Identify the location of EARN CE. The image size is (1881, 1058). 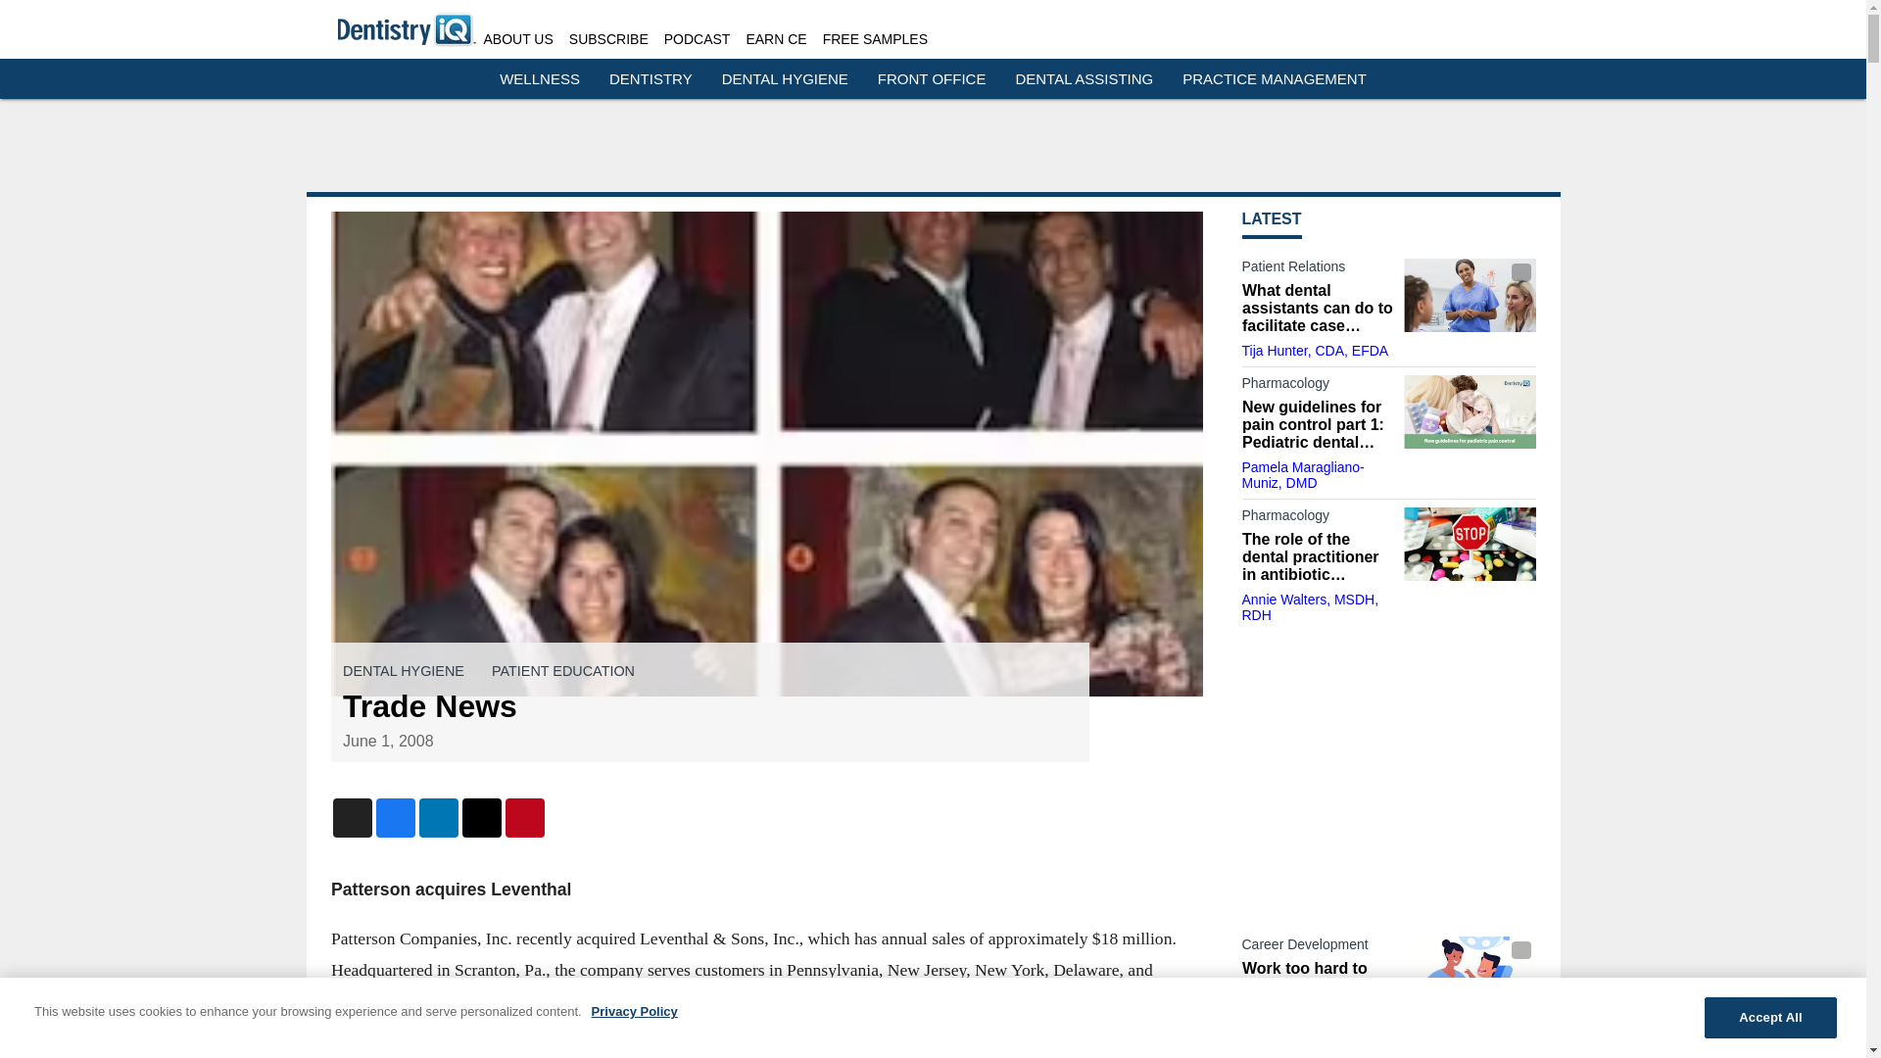
(776, 39).